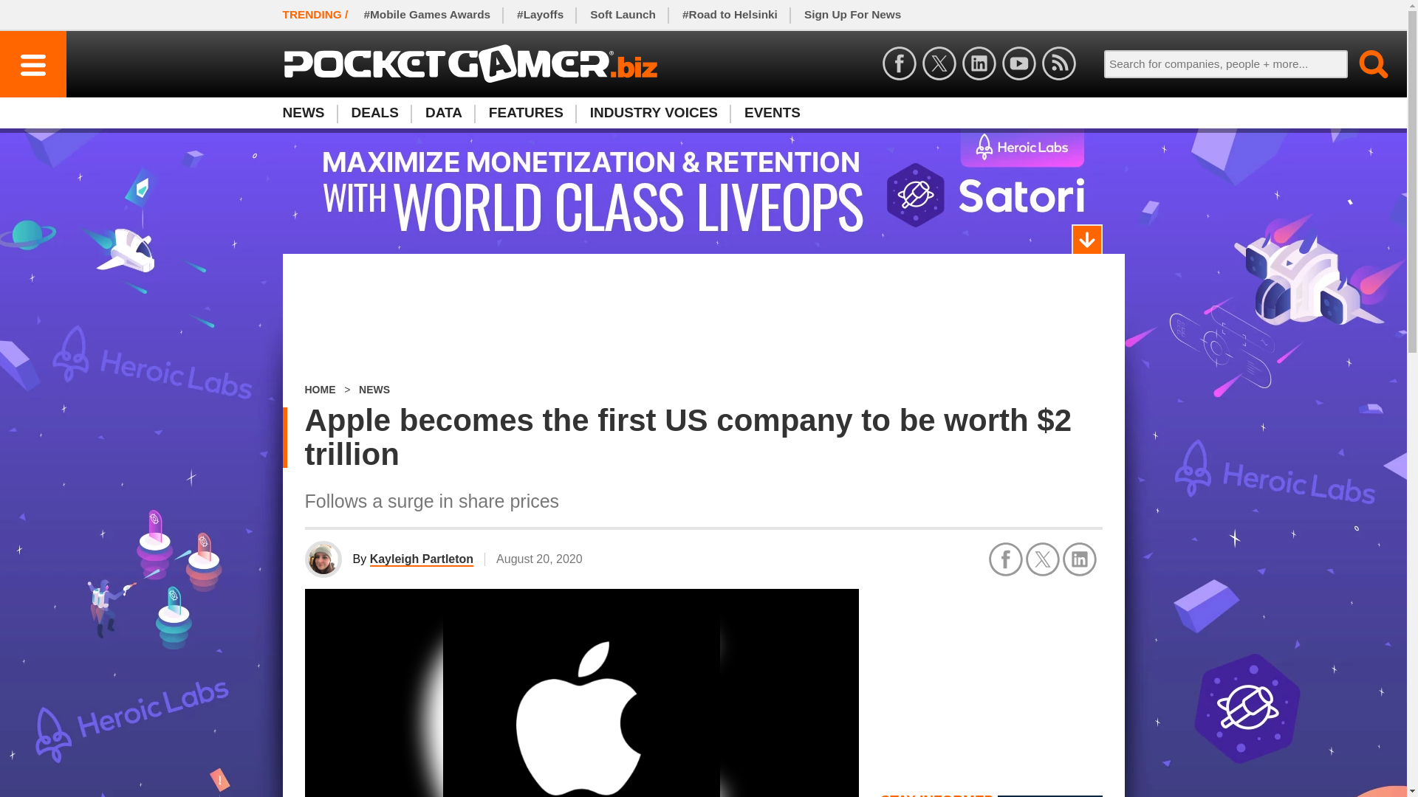  I want to click on HOME, so click(309, 112).